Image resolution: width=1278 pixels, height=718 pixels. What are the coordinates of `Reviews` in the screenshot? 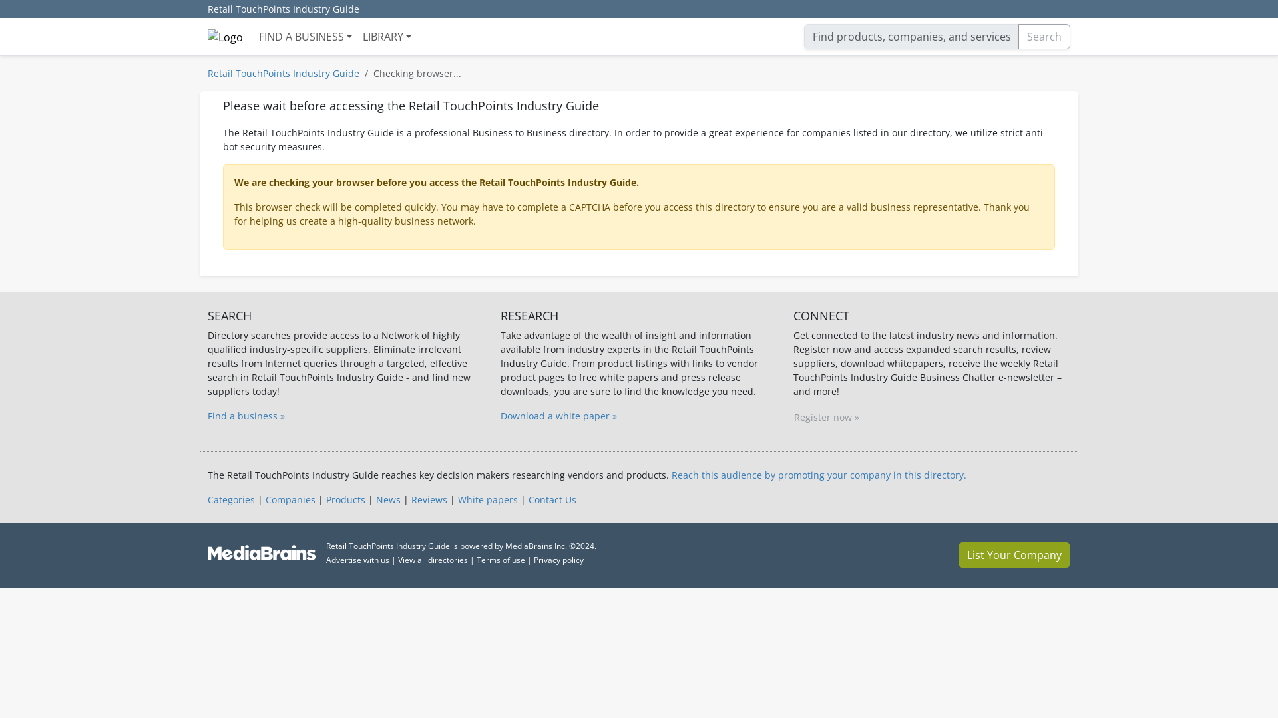 It's located at (429, 499).